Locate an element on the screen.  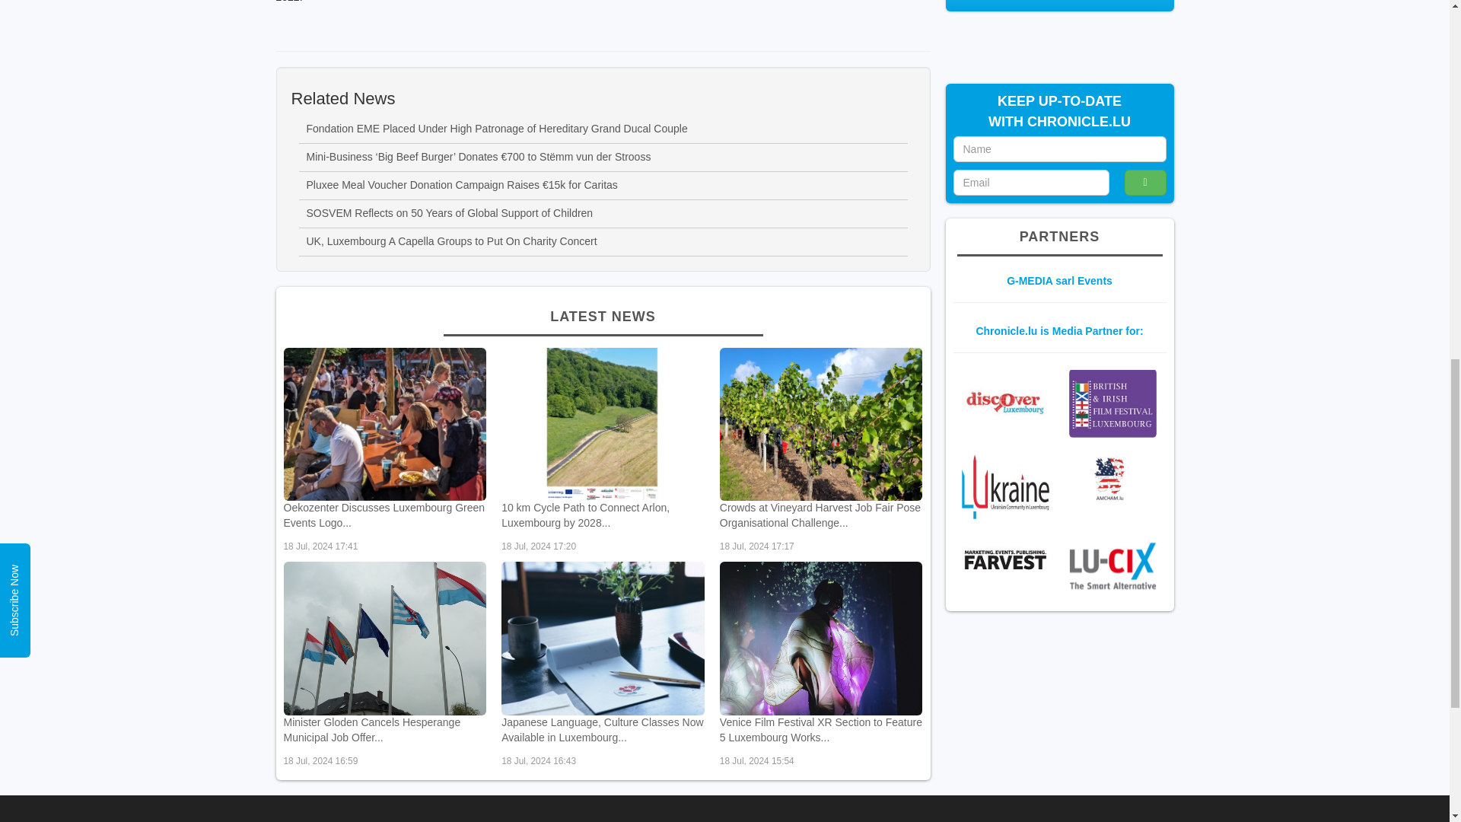
LUkraine is located at coordinates (1004, 486).